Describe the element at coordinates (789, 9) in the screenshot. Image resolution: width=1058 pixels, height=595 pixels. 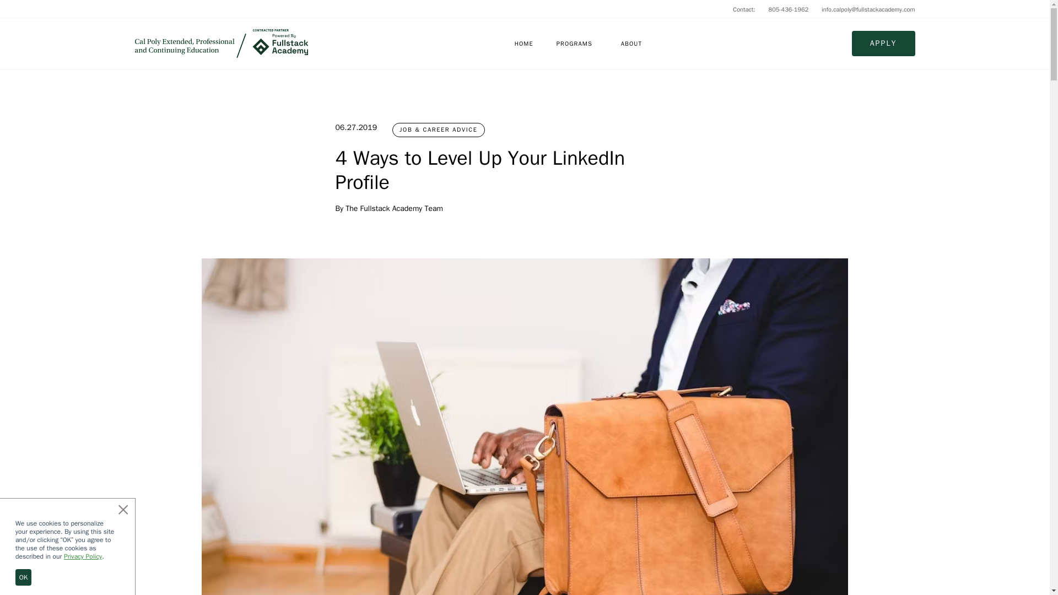
I see `805-436-1962` at that location.